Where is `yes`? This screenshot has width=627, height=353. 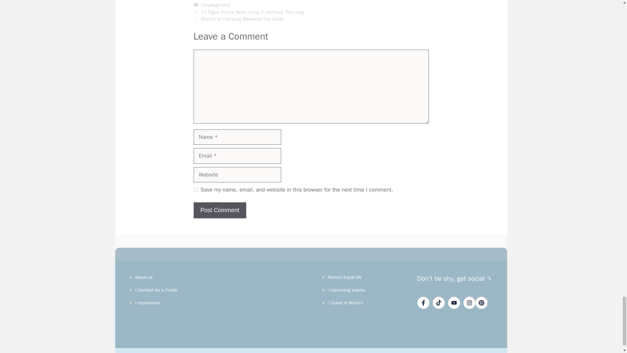 yes is located at coordinates (195, 190).